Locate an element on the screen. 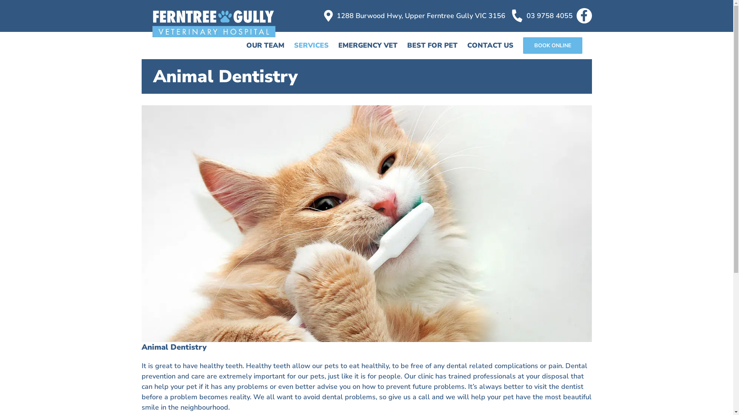 The width and height of the screenshot is (739, 415). CONTACT US is located at coordinates (490, 45).